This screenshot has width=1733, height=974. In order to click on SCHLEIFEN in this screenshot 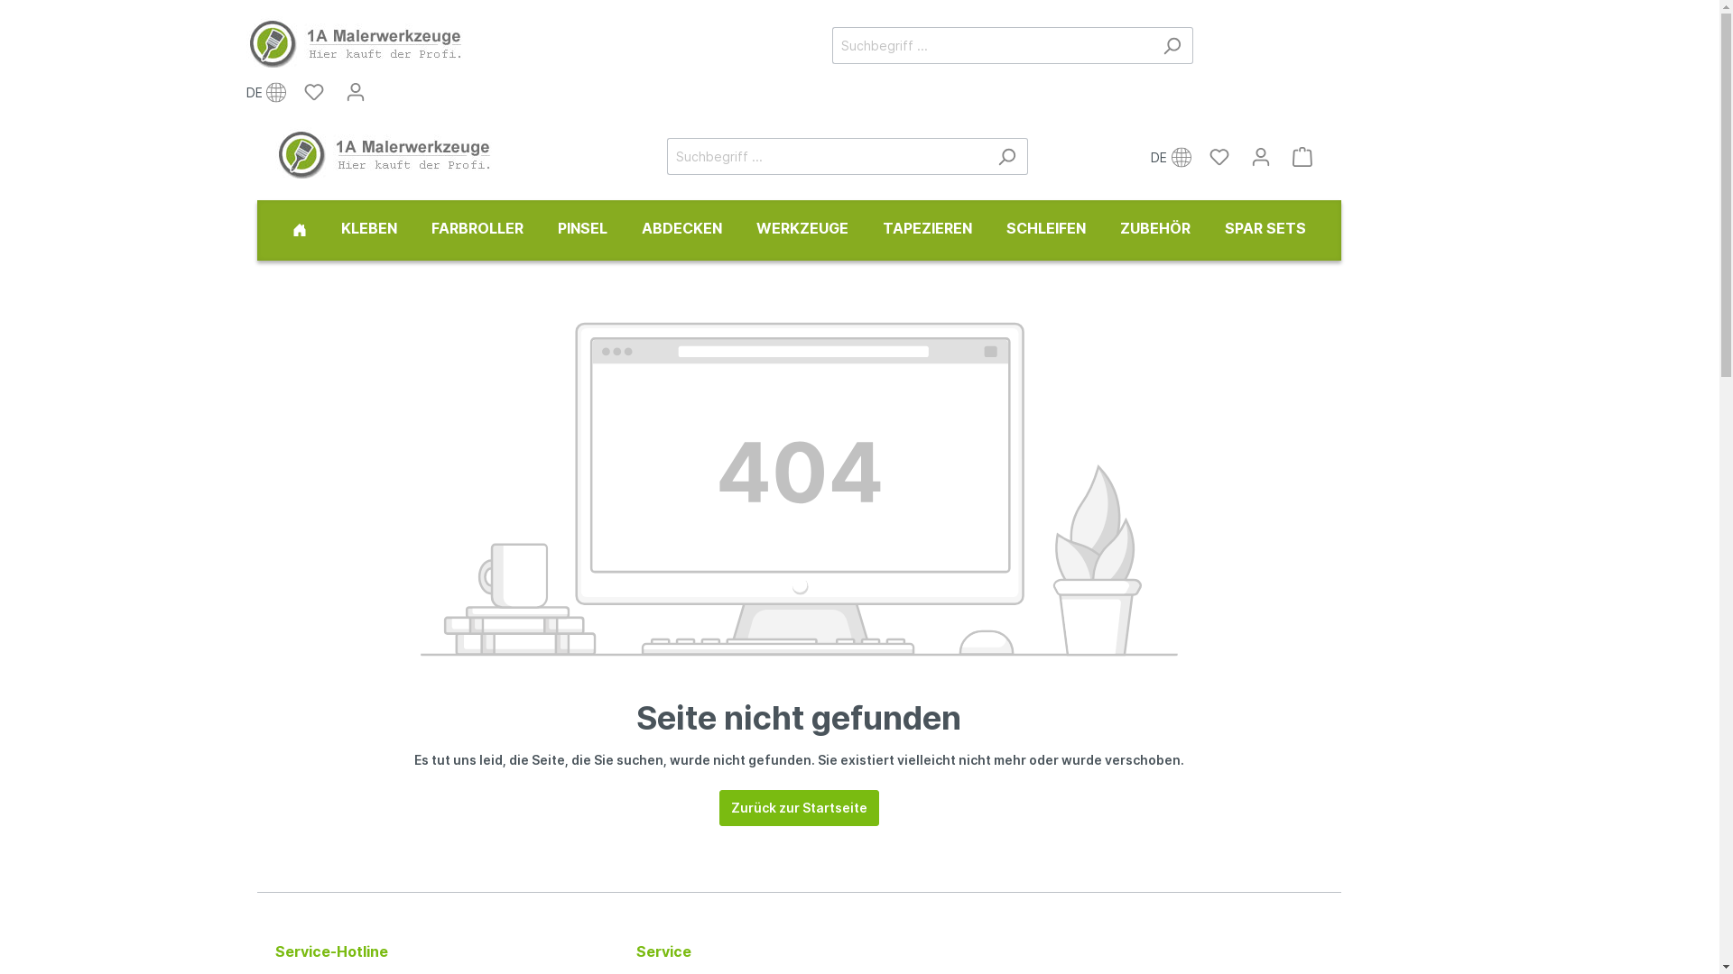, I will do `click(1046, 231)`.